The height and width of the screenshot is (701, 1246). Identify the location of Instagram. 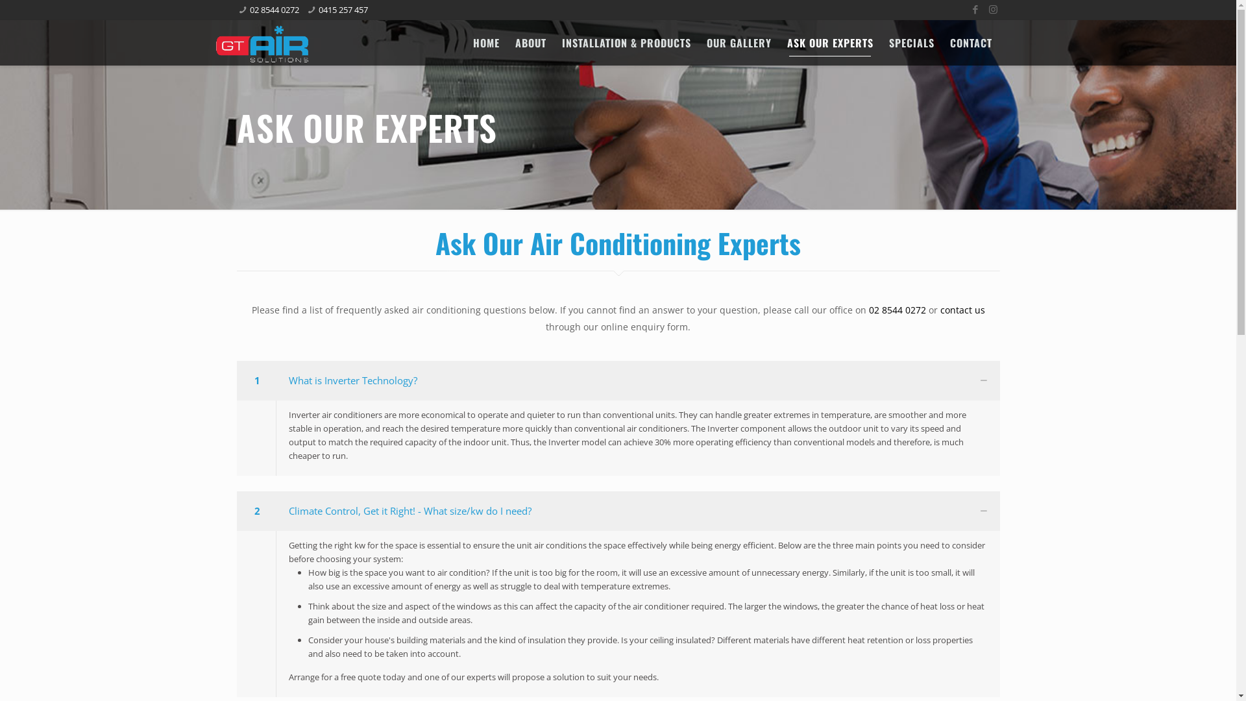
(993, 9).